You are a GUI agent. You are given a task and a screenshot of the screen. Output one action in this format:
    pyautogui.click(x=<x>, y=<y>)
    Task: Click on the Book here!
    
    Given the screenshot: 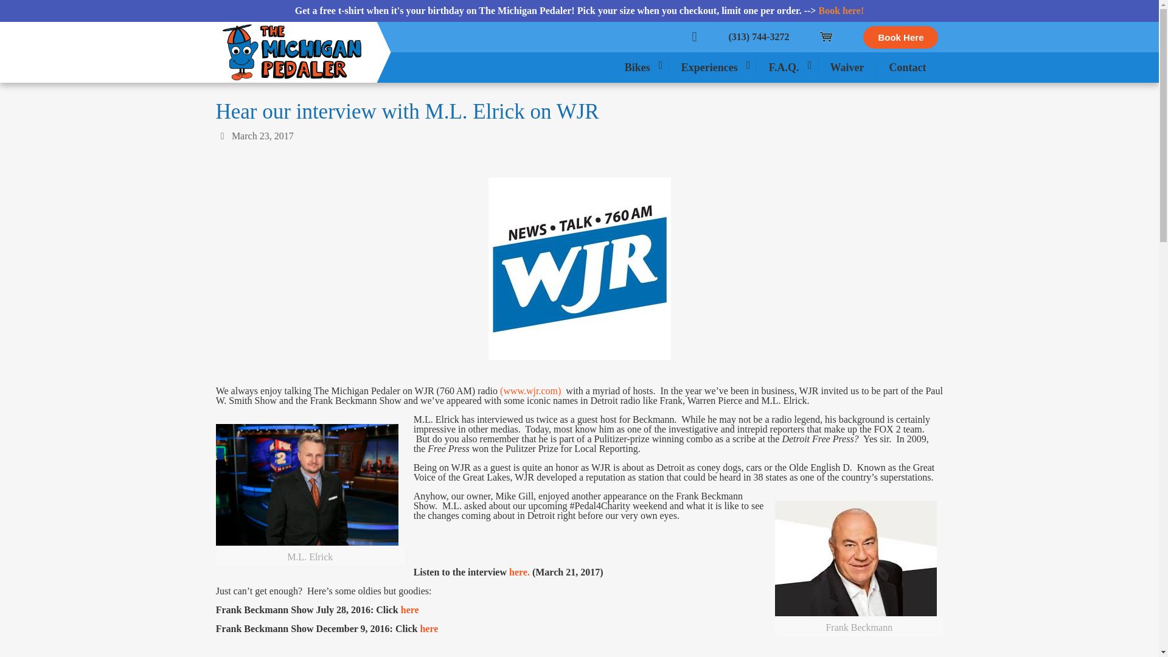 What is the action you would take?
    pyautogui.click(x=841, y=10)
    